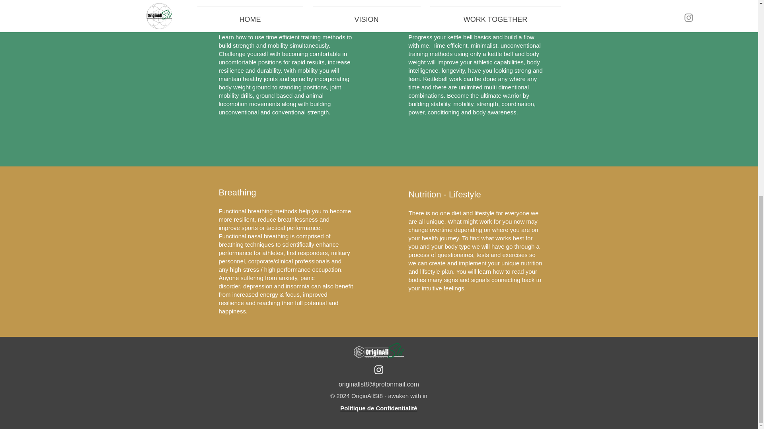 The width and height of the screenshot is (764, 429). I want to click on tactical performance, so click(293, 228).